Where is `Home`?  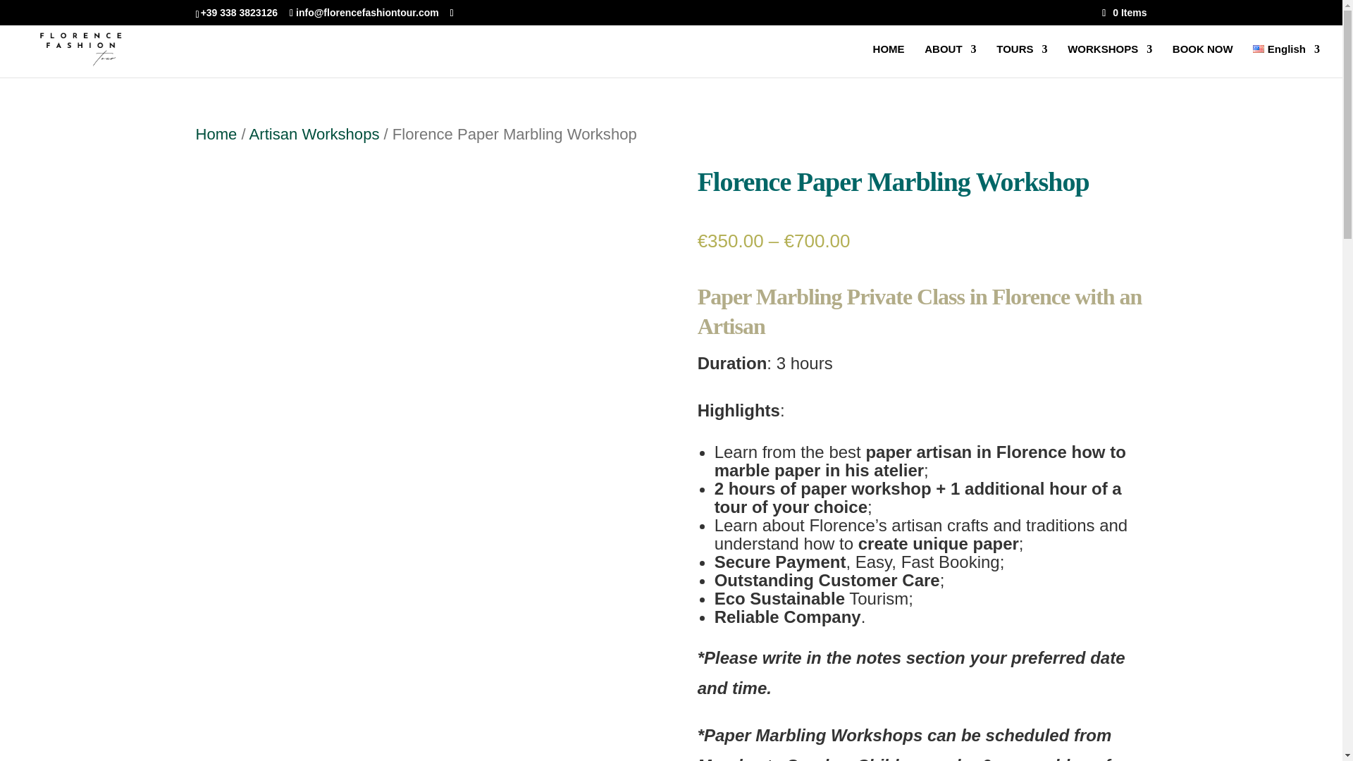 Home is located at coordinates (217, 134).